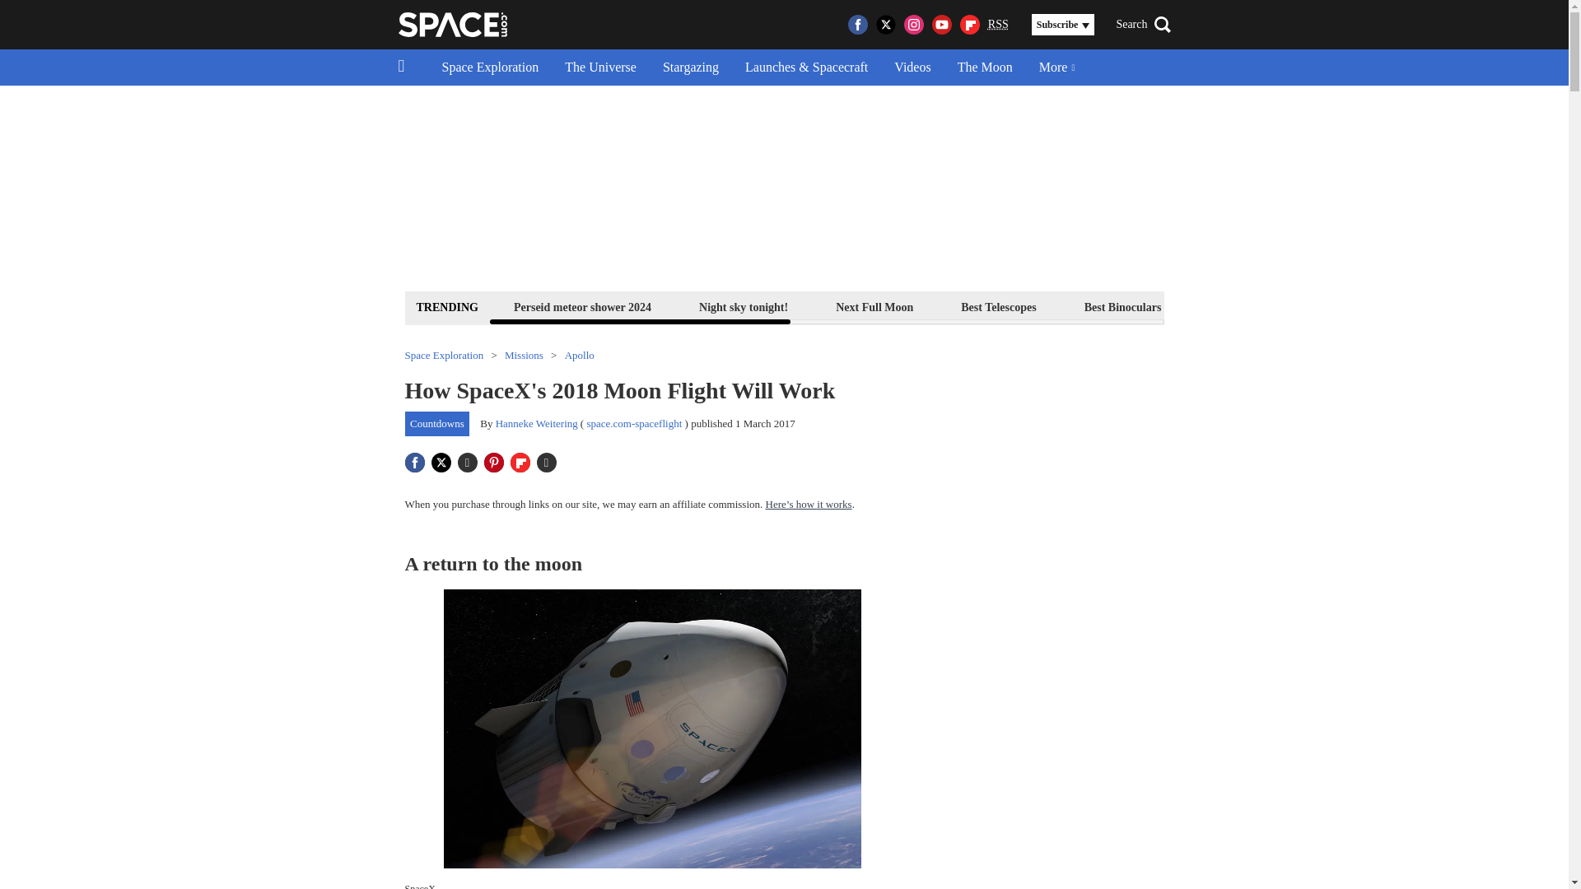 The image size is (1581, 889). Describe the element at coordinates (998, 306) in the screenshot. I see `Best Telescopes` at that location.